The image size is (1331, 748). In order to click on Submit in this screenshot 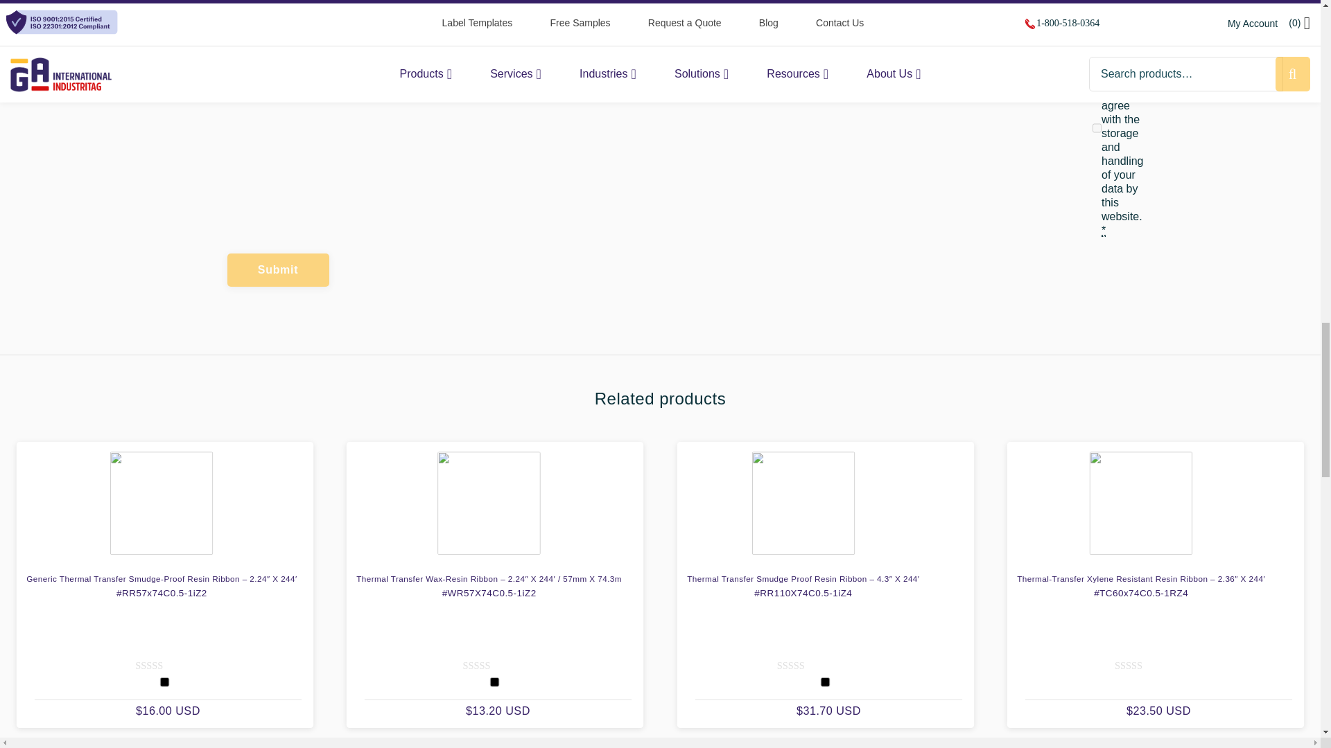, I will do `click(278, 270)`.